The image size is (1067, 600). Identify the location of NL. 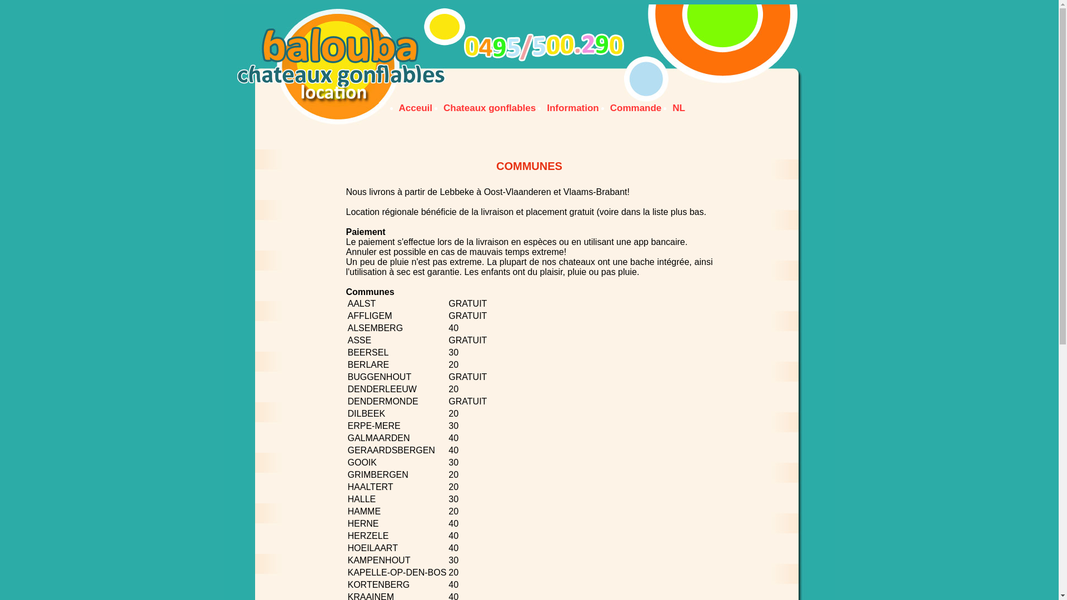
(679, 108).